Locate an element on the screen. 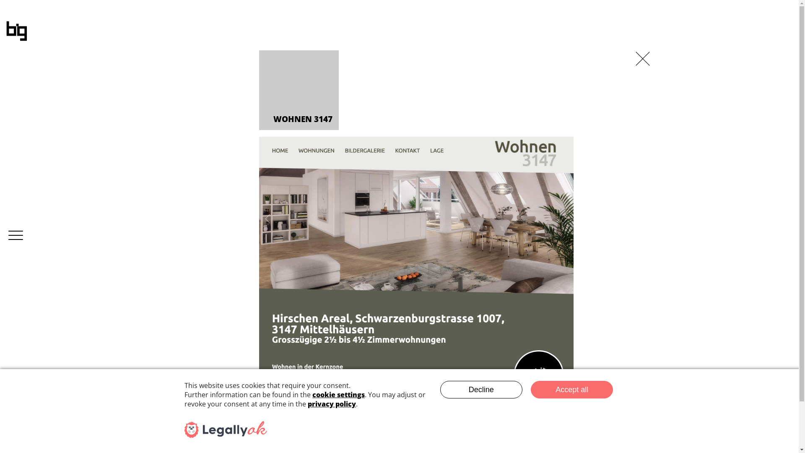 The image size is (805, 453). mellow is located at coordinates (355, 414).